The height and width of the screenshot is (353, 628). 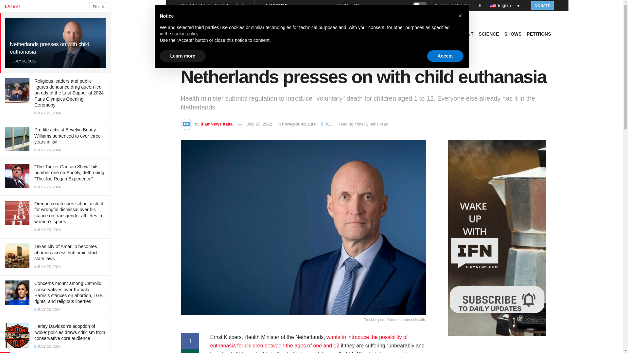 I want to click on English, so click(x=507, y=6).